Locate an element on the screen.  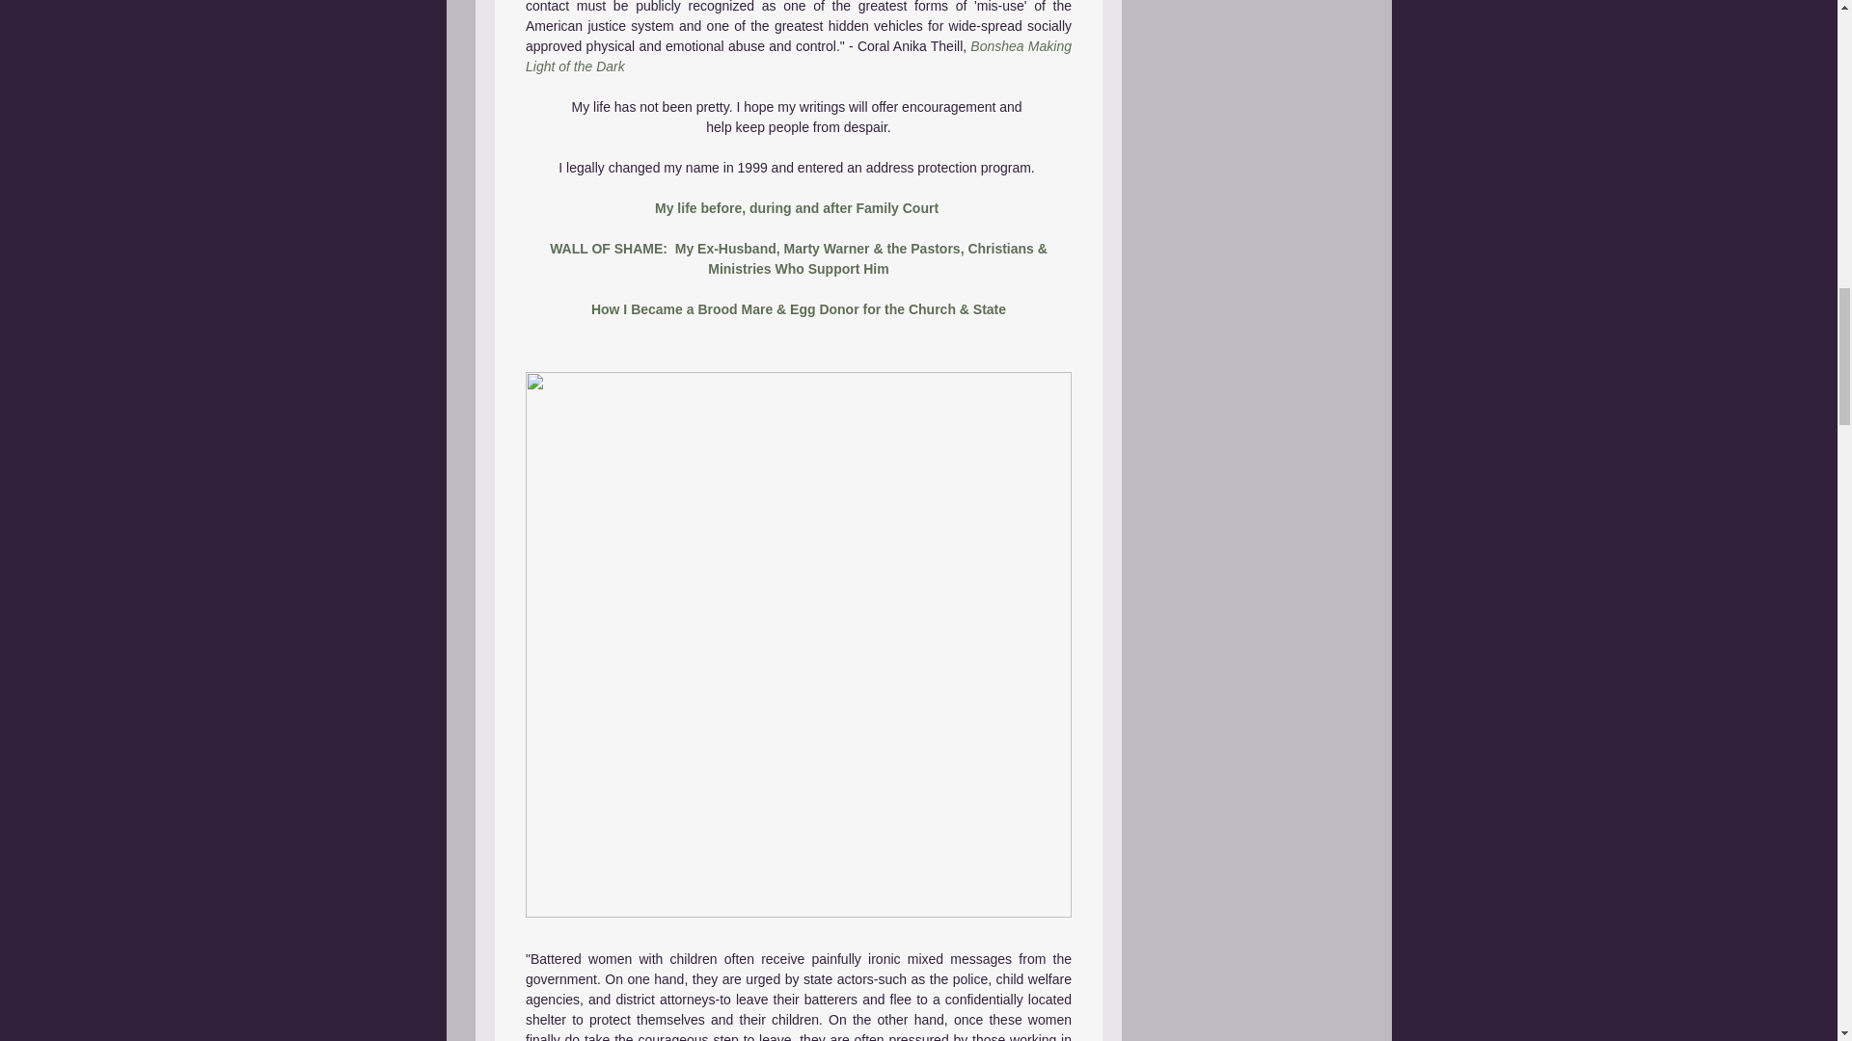
Bonshea Making Light of the Dark is located at coordinates (799, 56).